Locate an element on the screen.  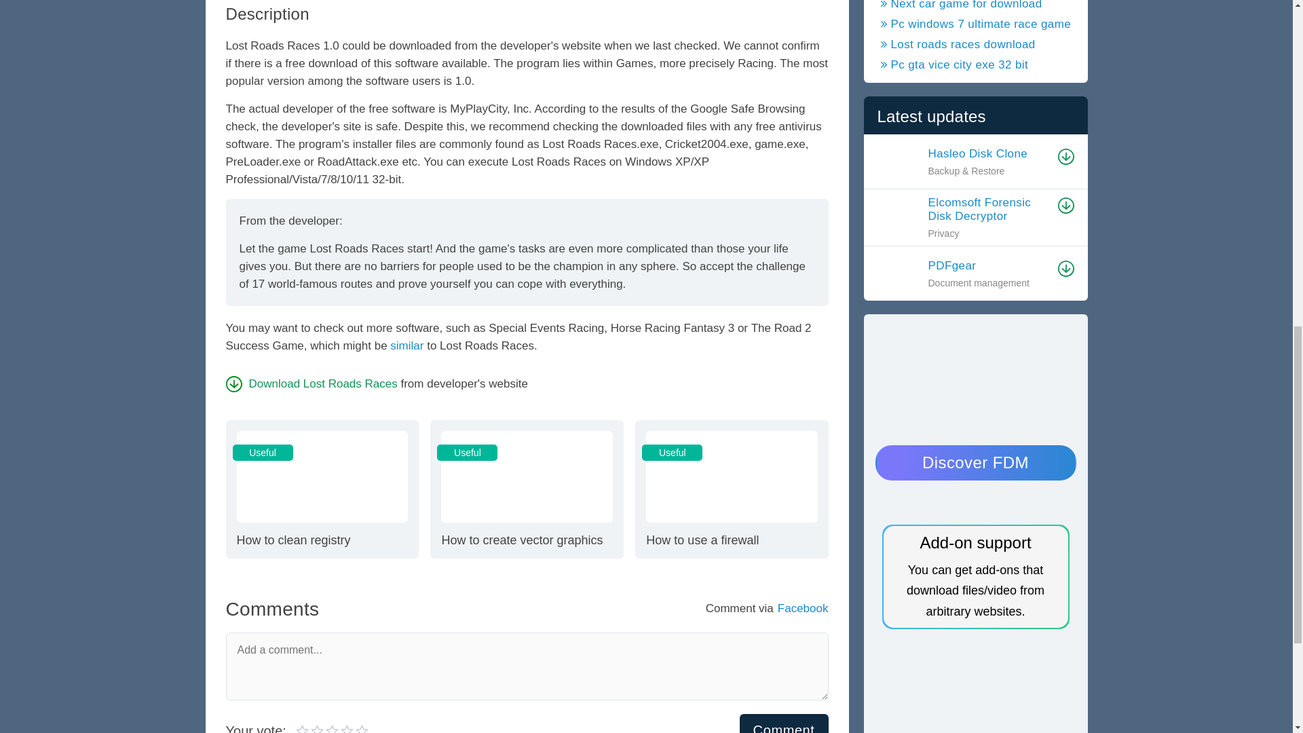
Download Lost Roads Races is located at coordinates (303, 729).